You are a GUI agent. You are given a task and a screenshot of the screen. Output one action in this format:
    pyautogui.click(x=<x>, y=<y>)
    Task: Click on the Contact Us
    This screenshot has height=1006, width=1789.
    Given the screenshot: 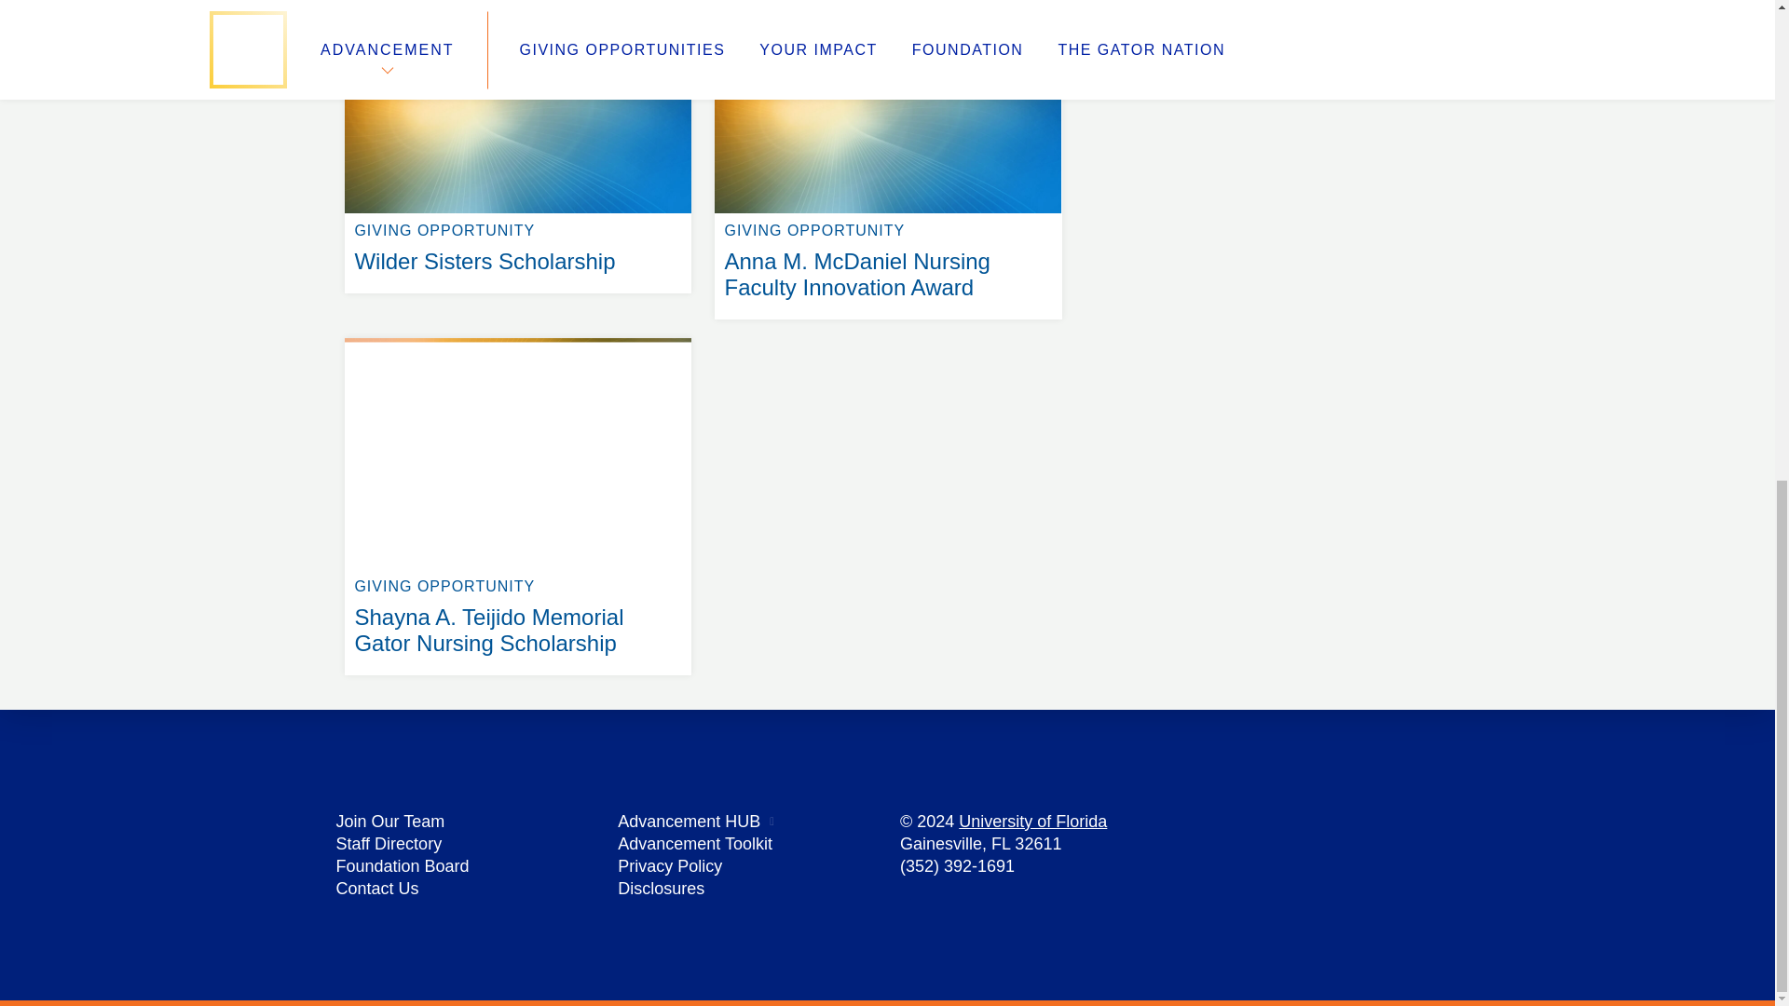 What is the action you would take?
    pyautogui.click(x=376, y=889)
    